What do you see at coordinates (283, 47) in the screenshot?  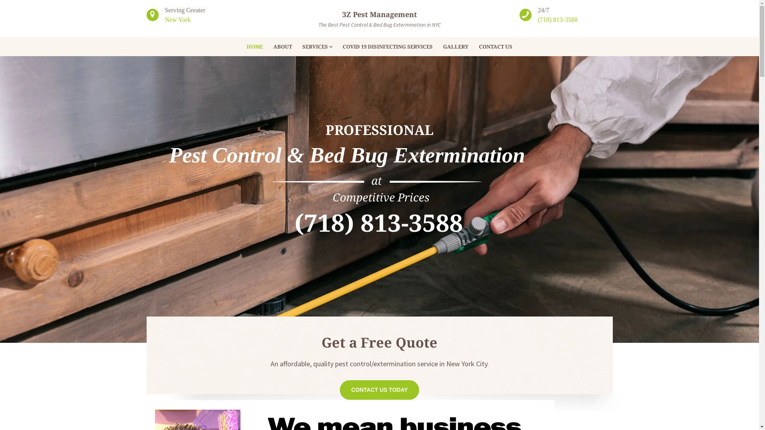 I see `ABOUT` at bounding box center [283, 47].